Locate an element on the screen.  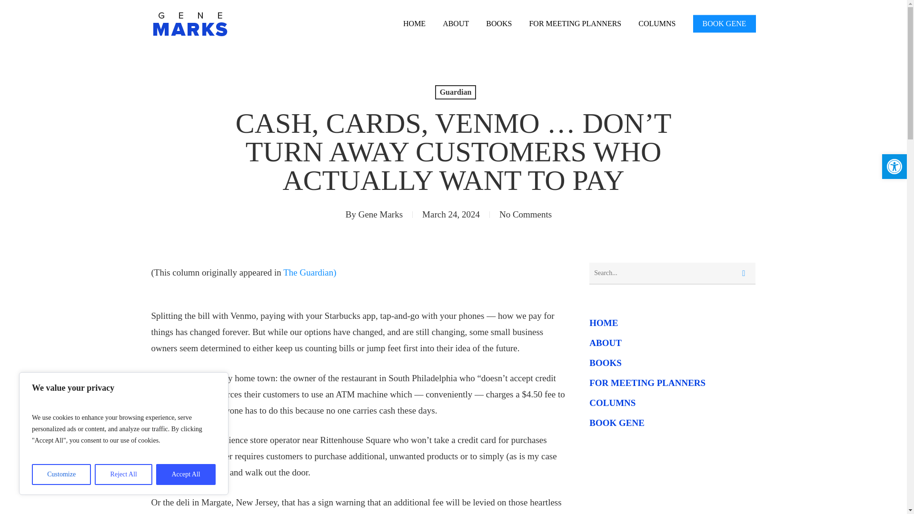
ABOUT is located at coordinates (894, 167).